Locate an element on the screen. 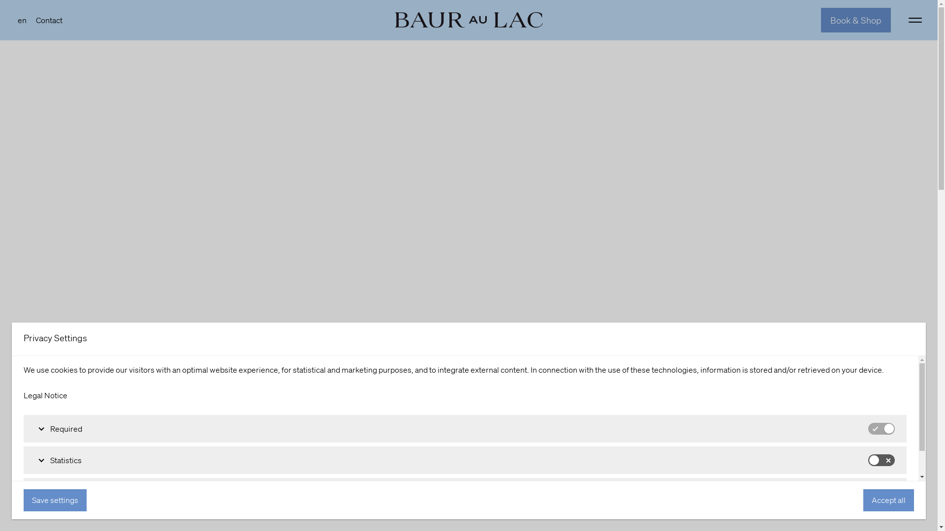 Image resolution: width=945 pixels, height=531 pixels. Accept all is located at coordinates (889, 501).